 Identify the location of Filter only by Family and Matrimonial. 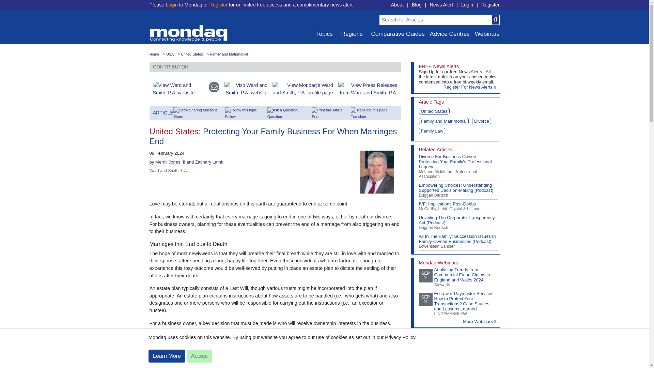
(229, 54).